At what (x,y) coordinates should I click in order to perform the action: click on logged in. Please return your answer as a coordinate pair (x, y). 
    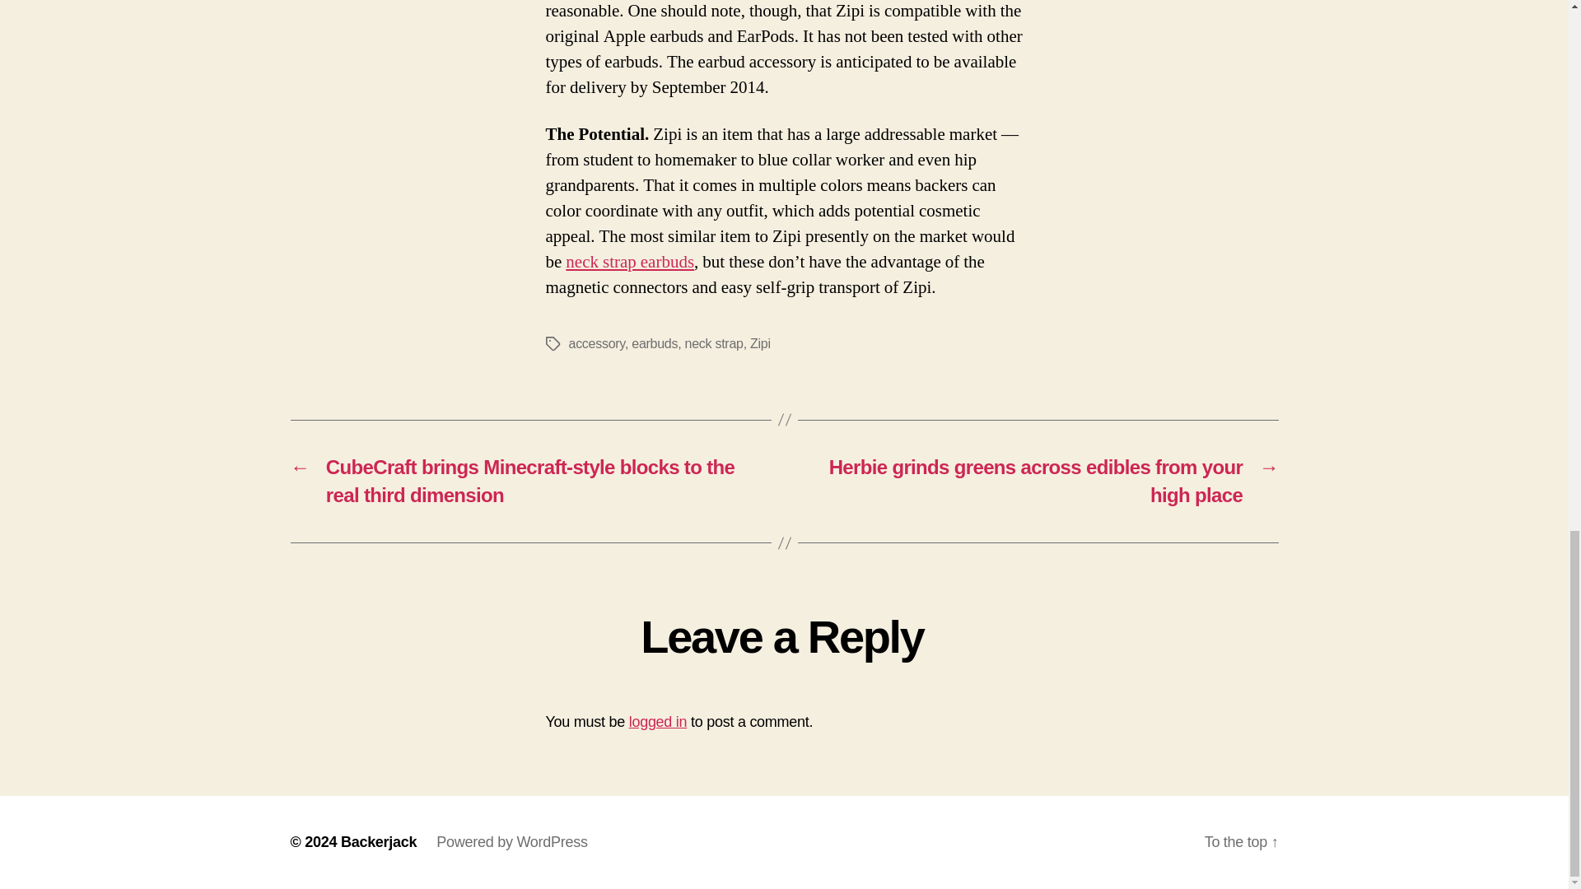
    Looking at the image, I should click on (659, 721).